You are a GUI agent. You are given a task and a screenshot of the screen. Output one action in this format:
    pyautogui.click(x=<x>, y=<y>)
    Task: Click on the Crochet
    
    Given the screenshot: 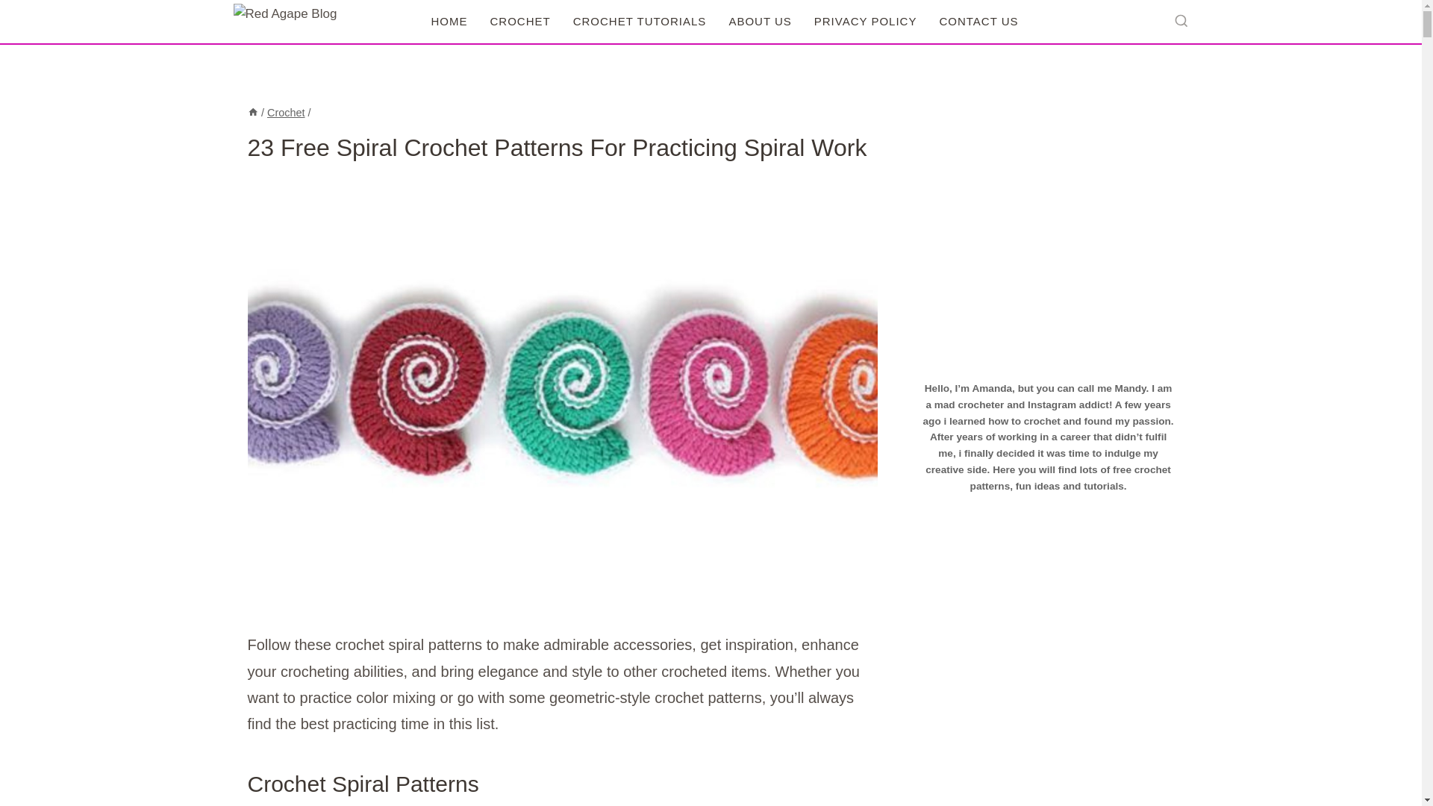 What is the action you would take?
    pyautogui.click(x=285, y=112)
    